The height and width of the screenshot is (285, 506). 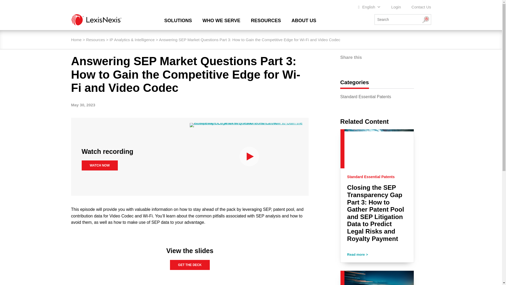 I want to click on SOLUTIONS, so click(x=178, y=20).